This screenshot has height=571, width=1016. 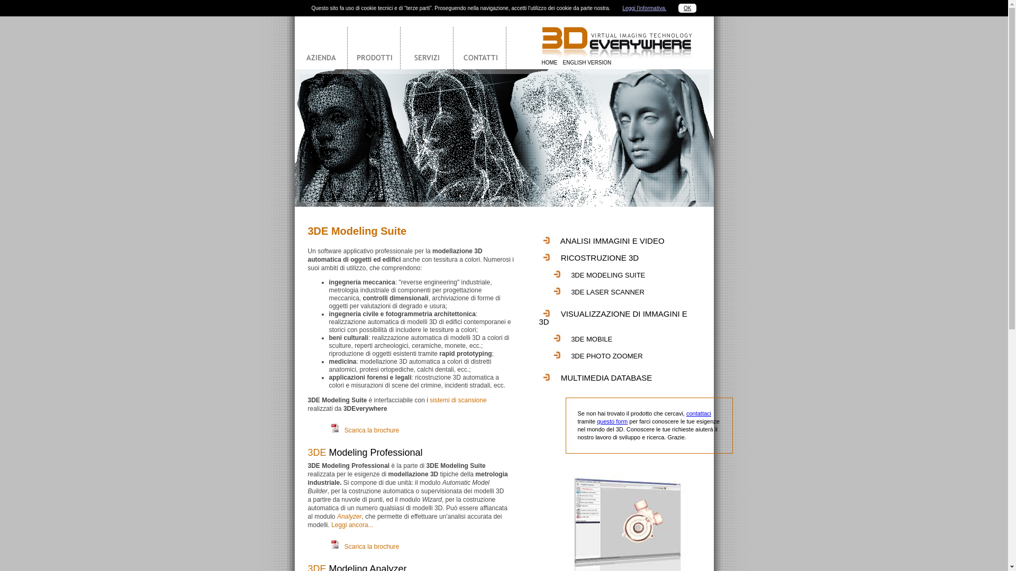 I want to click on VISUALIZZAZIONE DI IMMAGINI E 3D, so click(x=613, y=318).